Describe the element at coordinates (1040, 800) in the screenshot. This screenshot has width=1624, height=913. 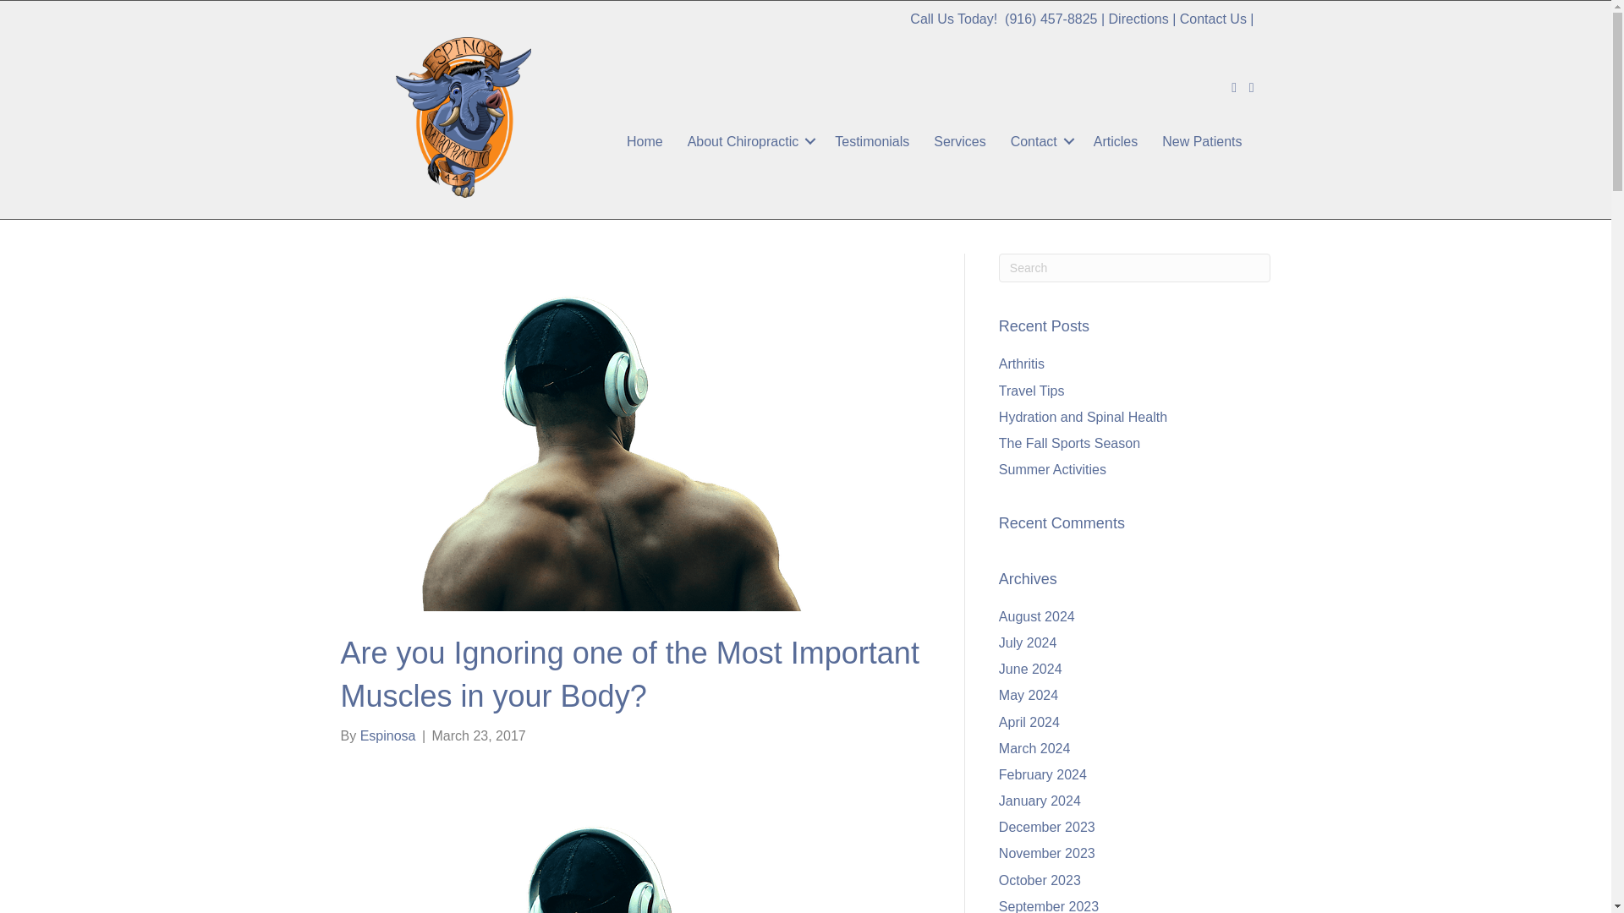
I see `January 2024` at that location.